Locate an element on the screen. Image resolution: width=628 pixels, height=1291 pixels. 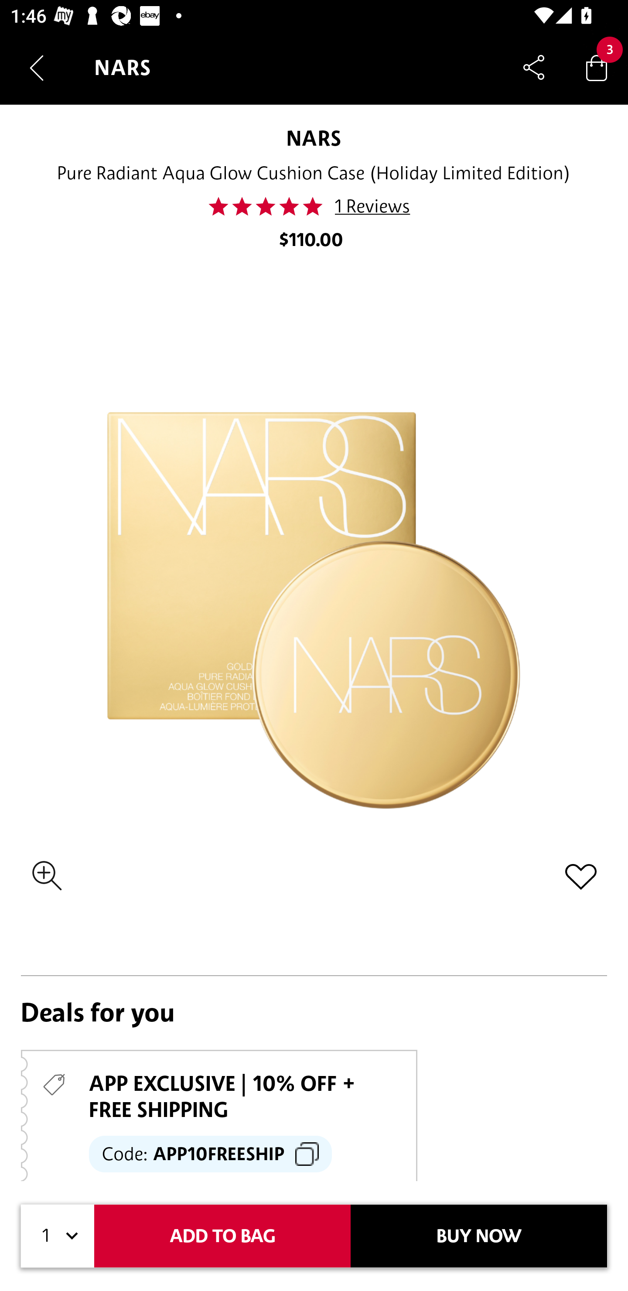
NARS is located at coordinates (313, 138).